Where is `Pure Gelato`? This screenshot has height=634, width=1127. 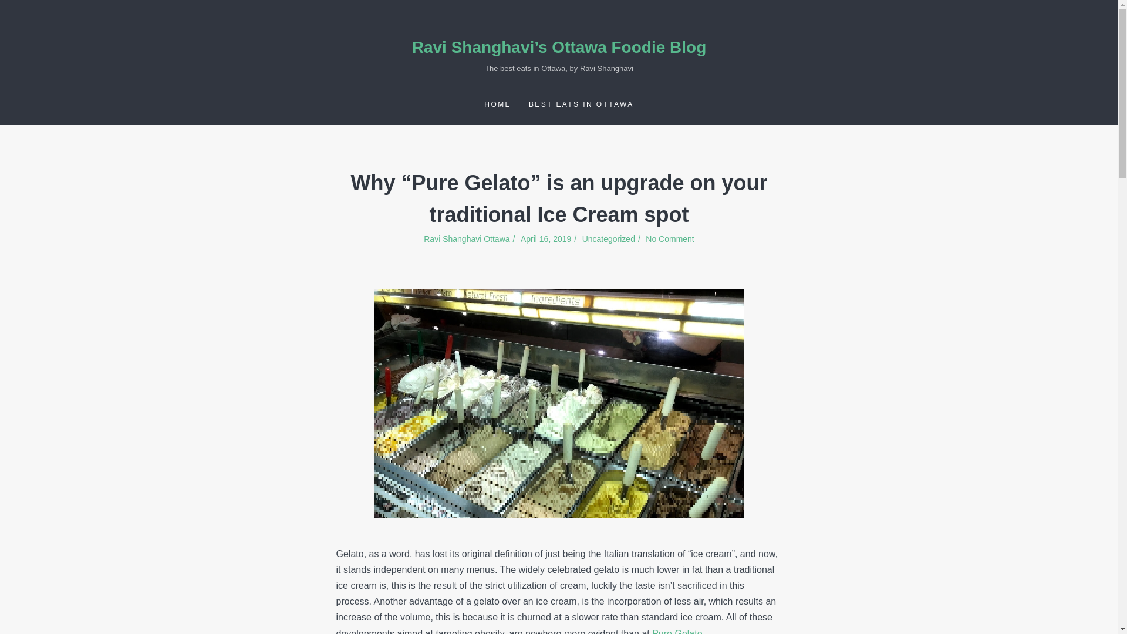 Pure Gelato is located at coordinates (677, 632).